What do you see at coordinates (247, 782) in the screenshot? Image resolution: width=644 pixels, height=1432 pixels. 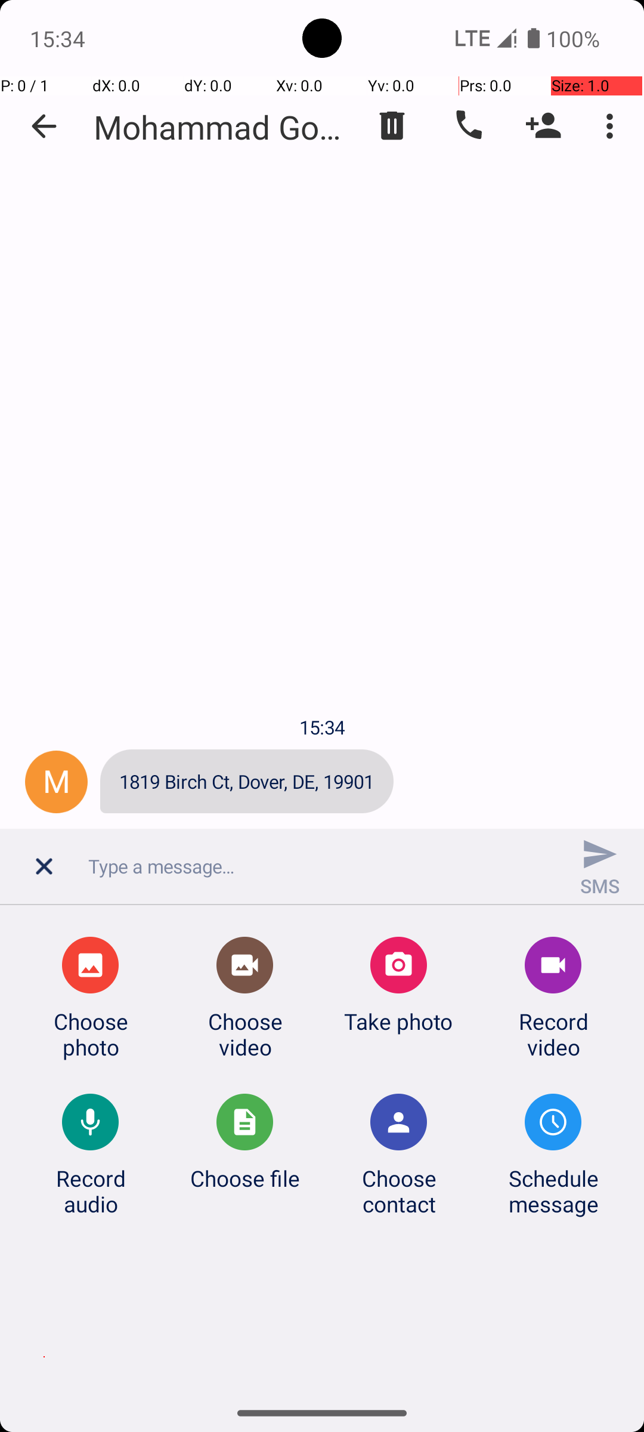 I see `1819 Birch Ct, Dover, DE, 19901` at bounding box center [247, 782].